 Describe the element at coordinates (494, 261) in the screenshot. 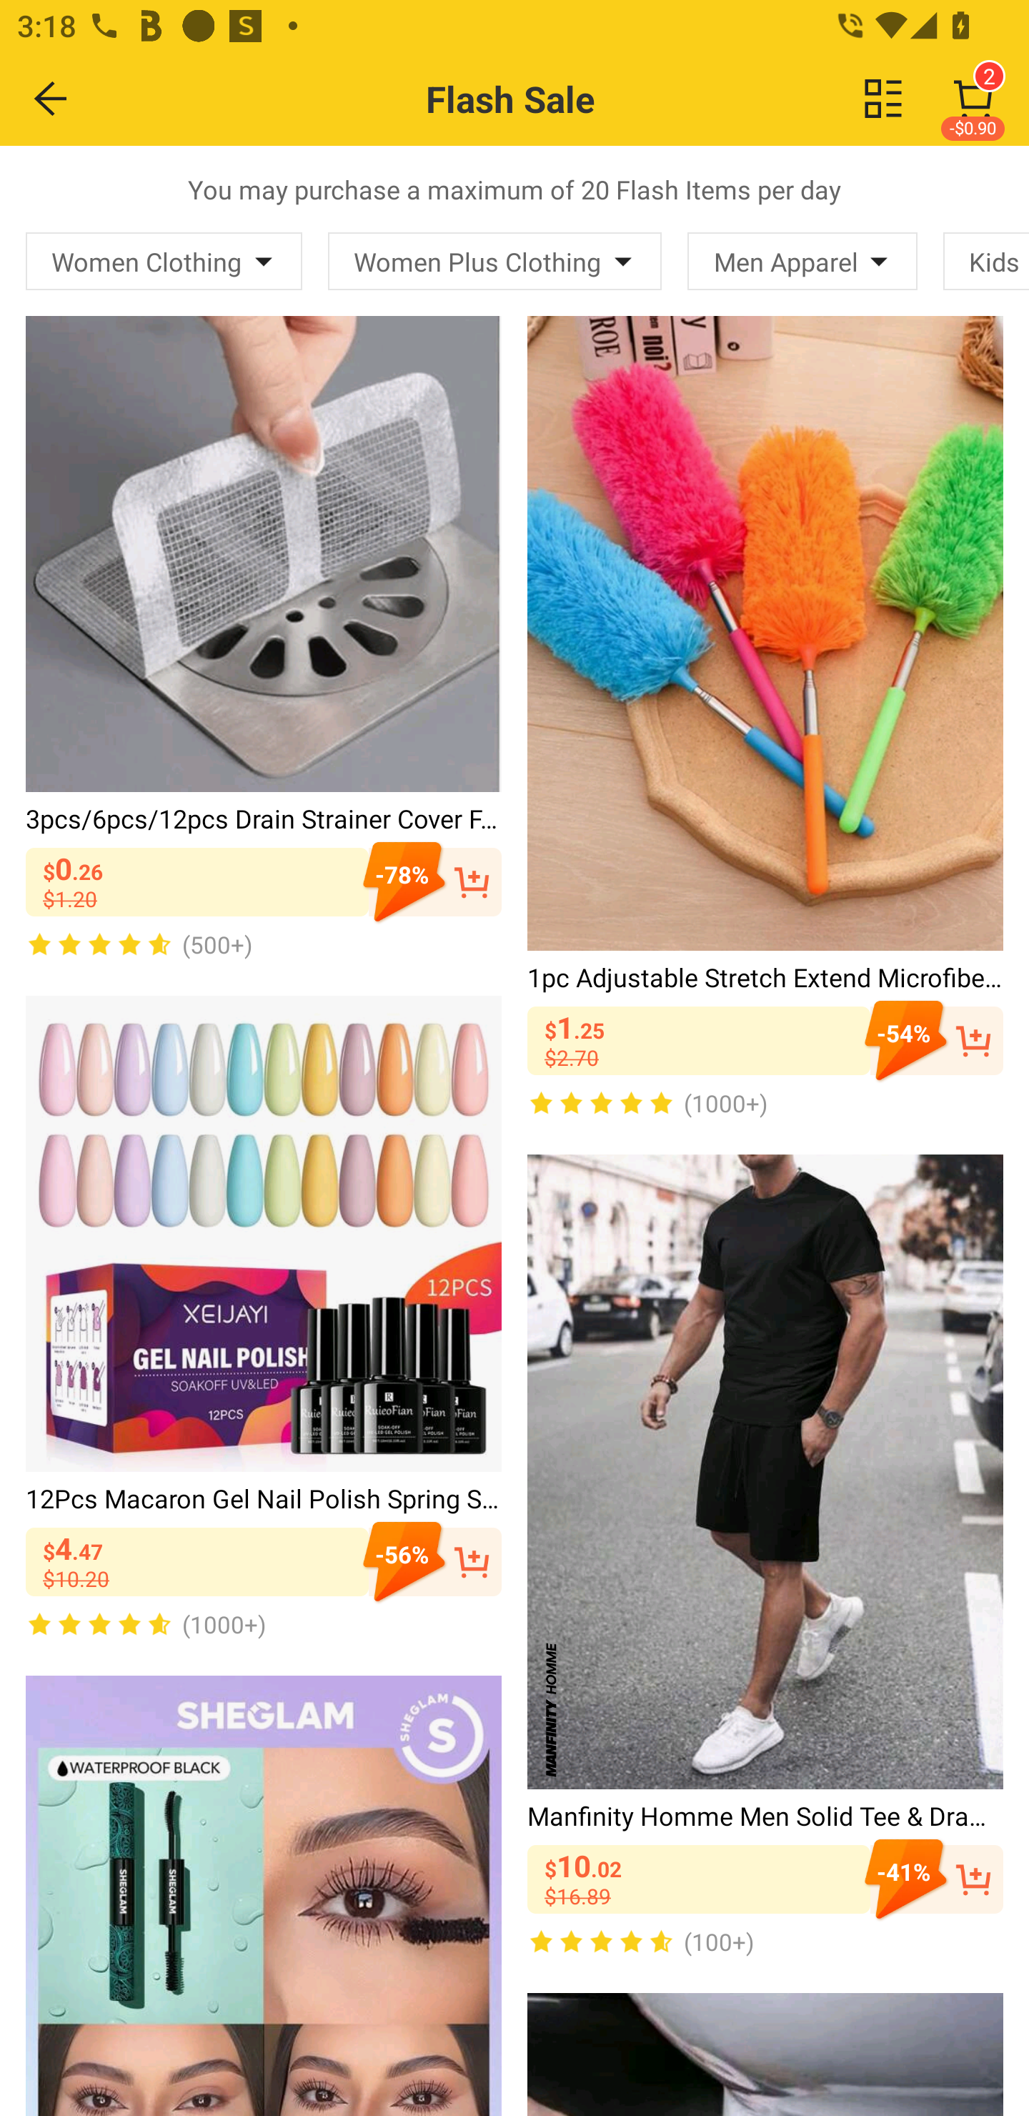

I see `Women Plus Clothing` at that location.